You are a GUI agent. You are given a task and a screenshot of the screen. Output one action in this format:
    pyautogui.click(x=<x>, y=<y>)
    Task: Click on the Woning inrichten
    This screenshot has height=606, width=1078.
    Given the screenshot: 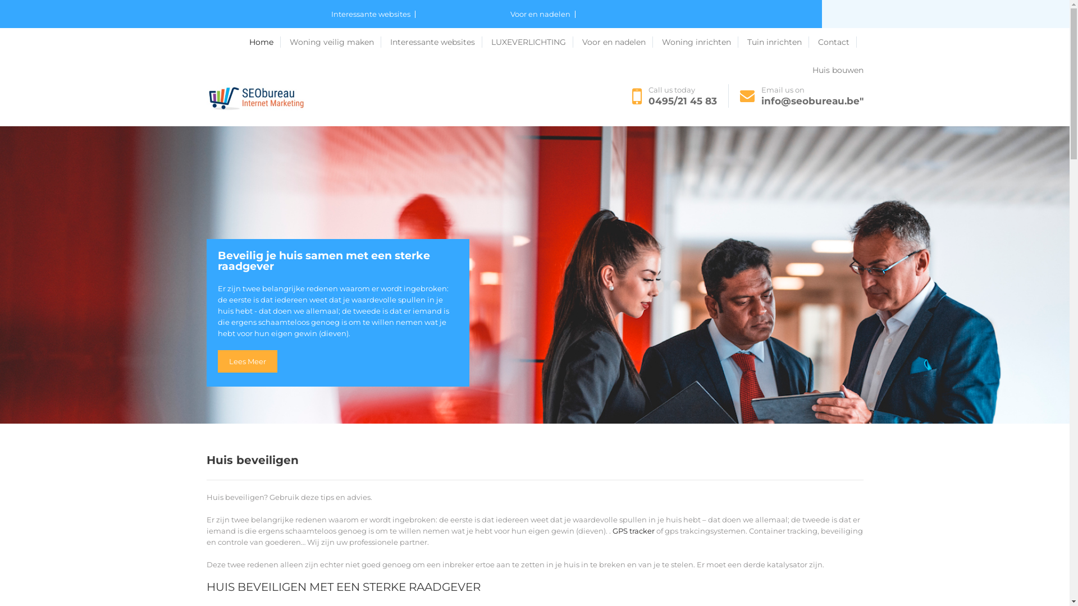 What is the action you would take?
    pyautogui.click(x=700, y=42)
    